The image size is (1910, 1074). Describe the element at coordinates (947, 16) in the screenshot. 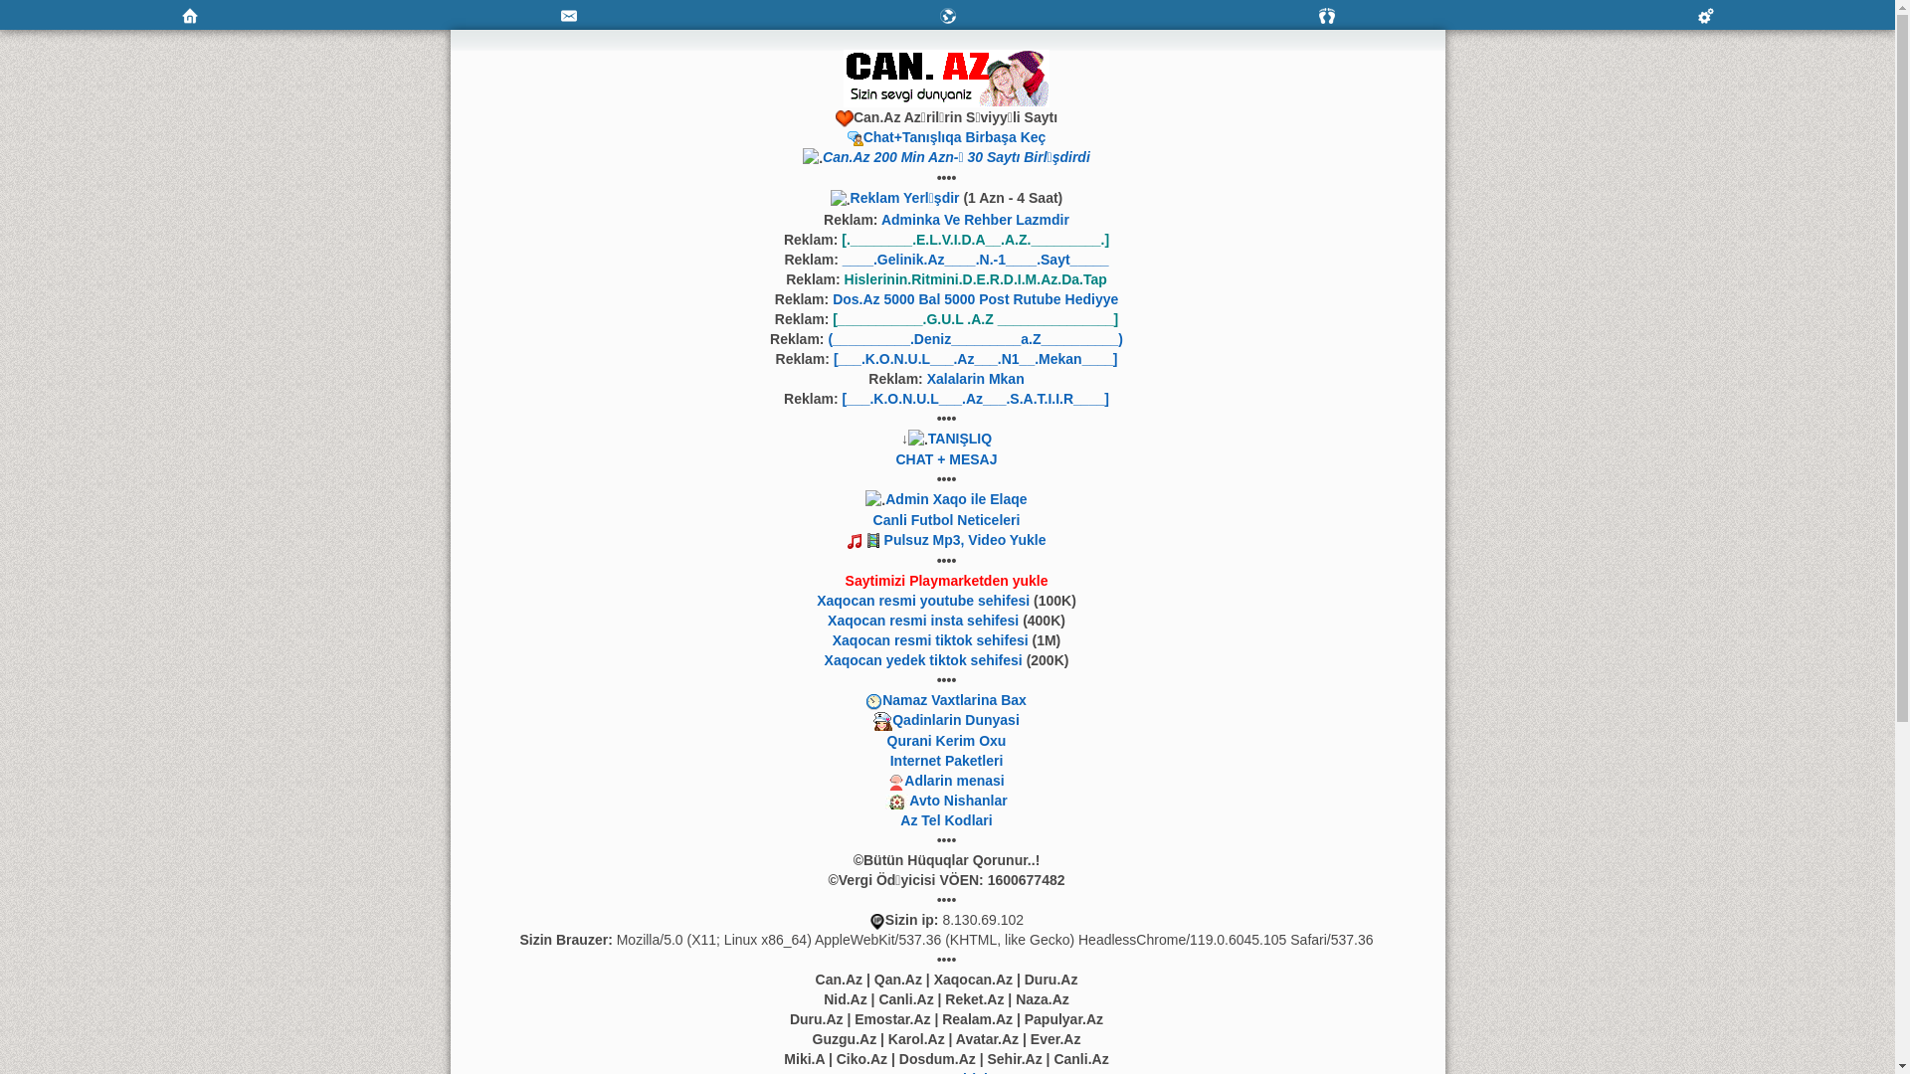

I see `Mektublar` at that location.